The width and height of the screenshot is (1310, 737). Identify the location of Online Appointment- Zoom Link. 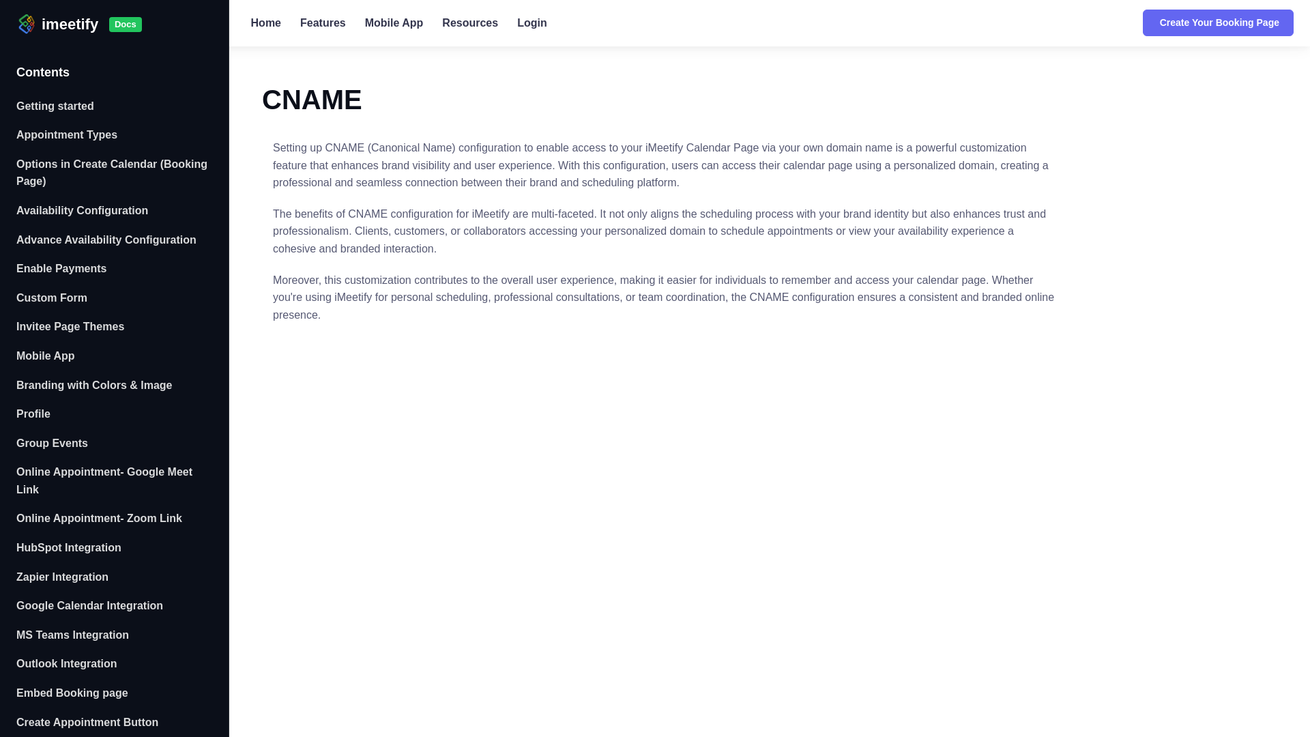
(114, 518).